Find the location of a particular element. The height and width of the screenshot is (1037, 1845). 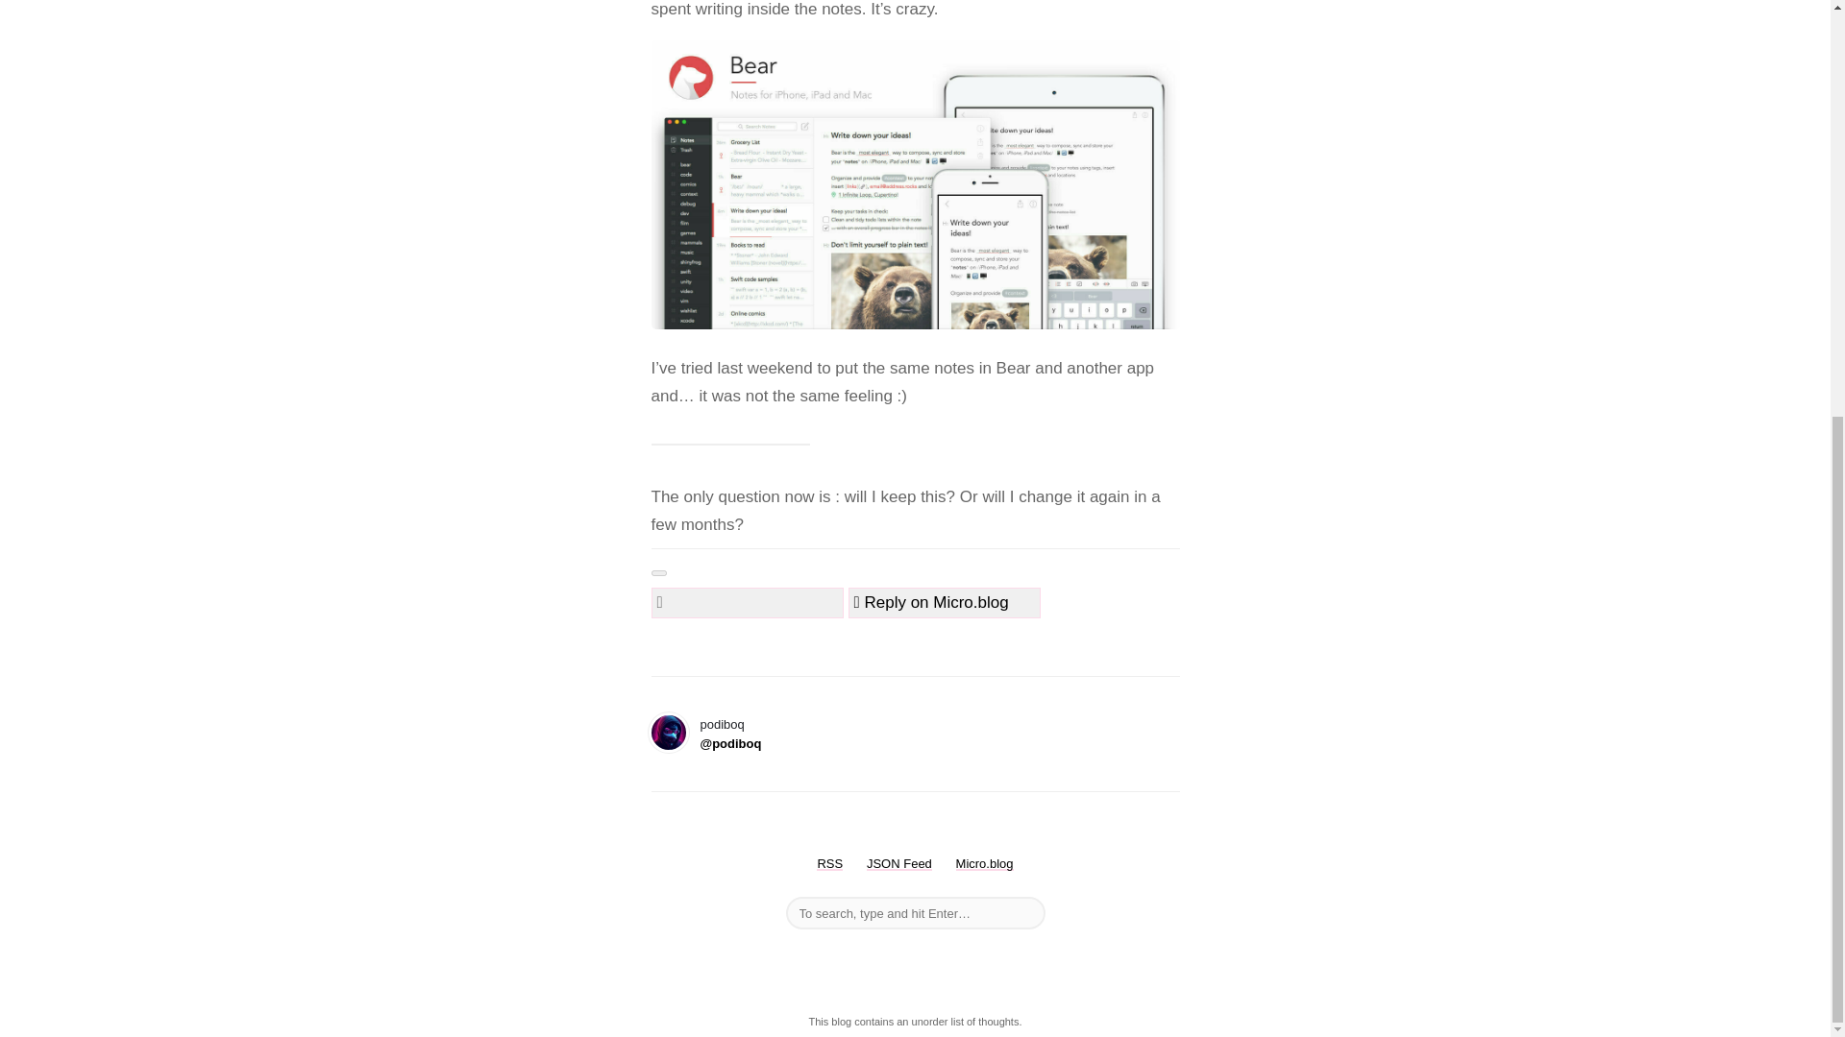

Micro.blog is located at coordinates (984, 864).